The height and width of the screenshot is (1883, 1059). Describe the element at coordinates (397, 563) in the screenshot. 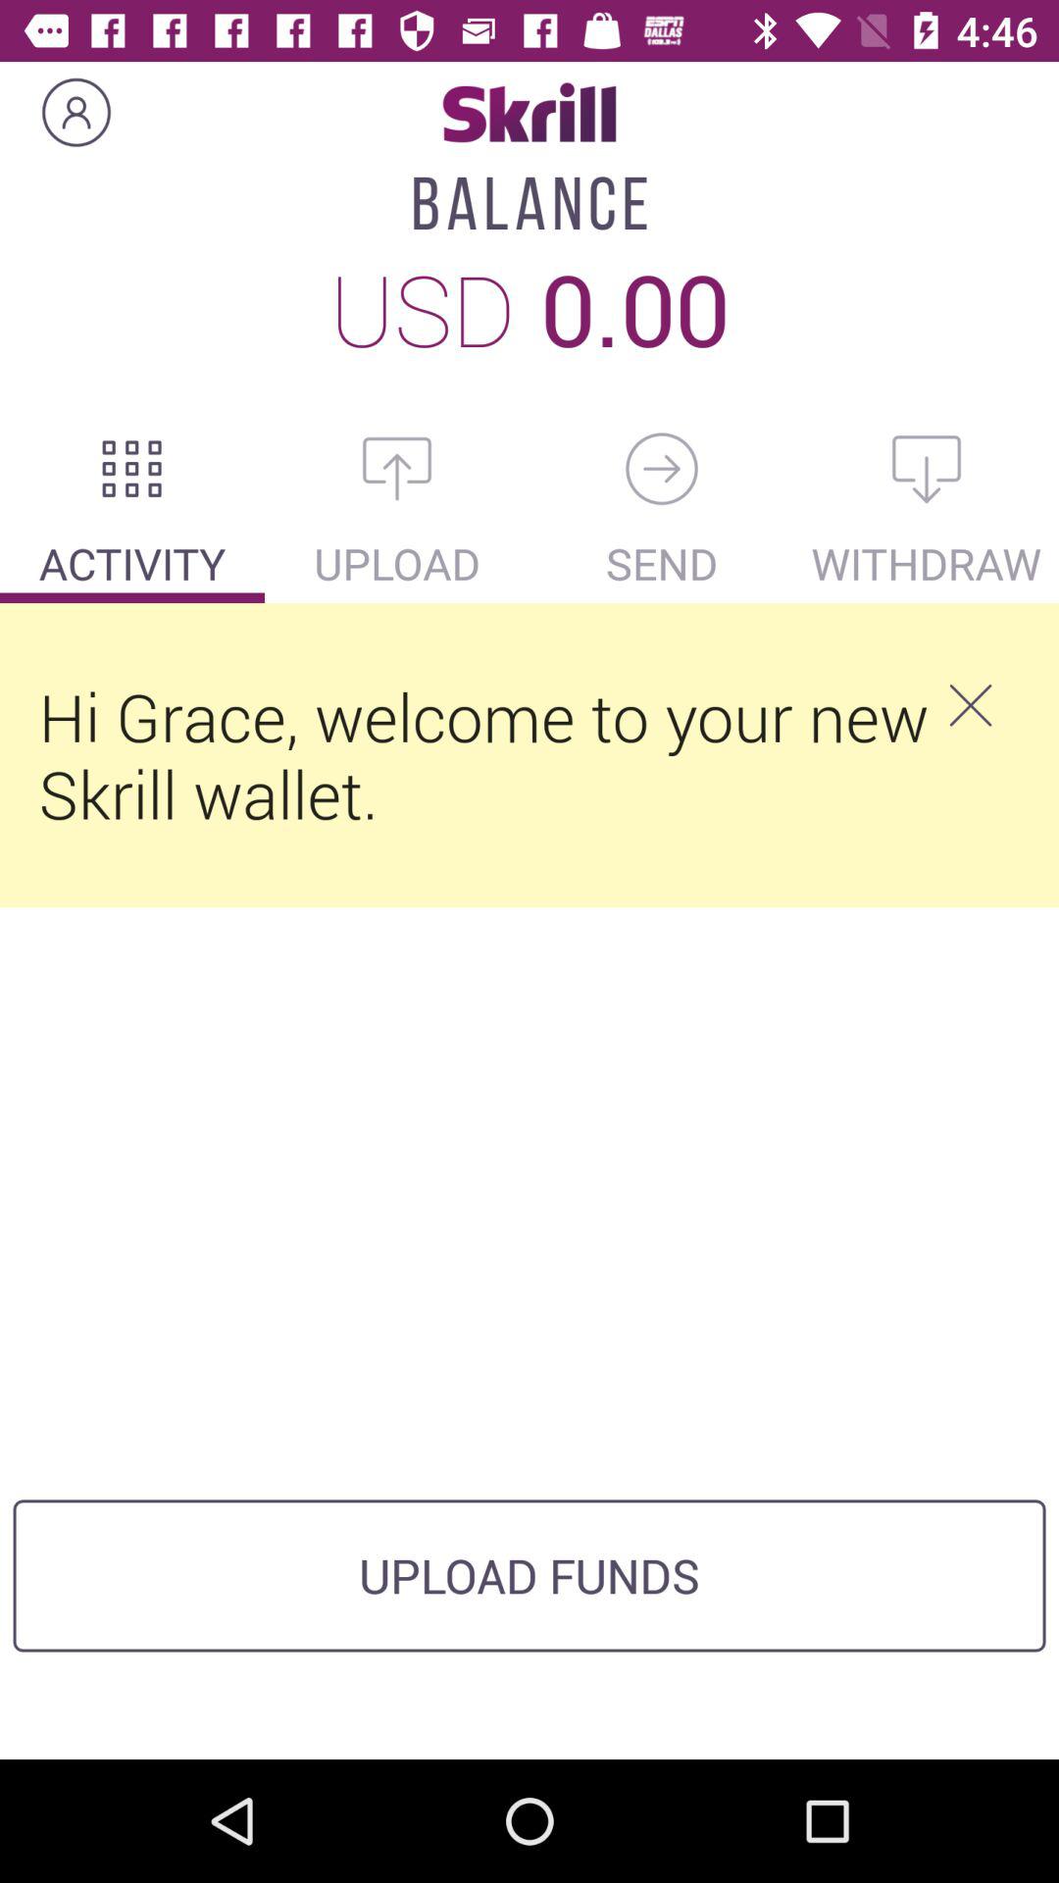

I see `select upload which is after activity on the page` at that location.